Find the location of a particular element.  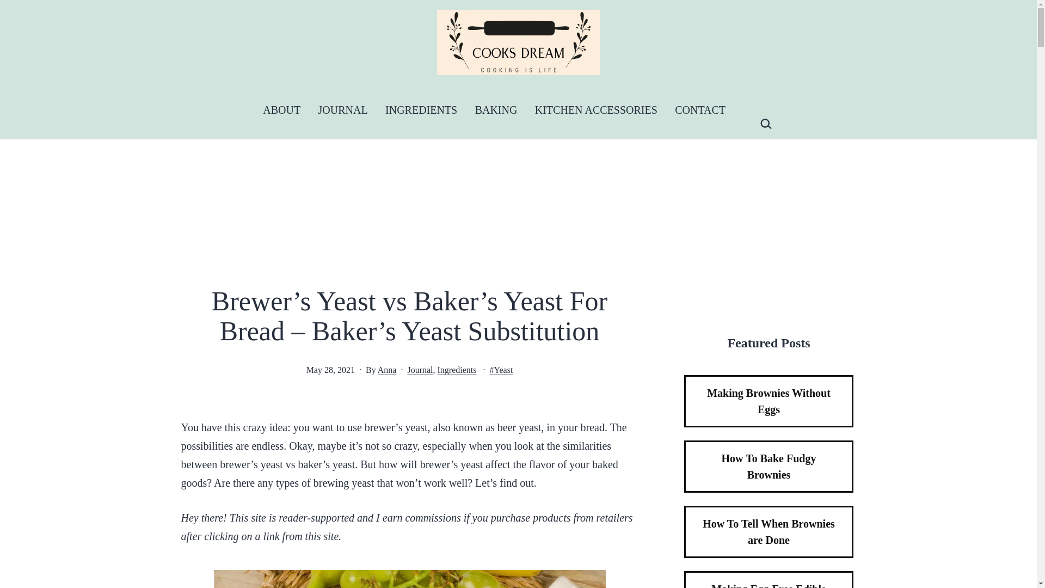

INGREDIENTS is located at coordinates (421, 110).